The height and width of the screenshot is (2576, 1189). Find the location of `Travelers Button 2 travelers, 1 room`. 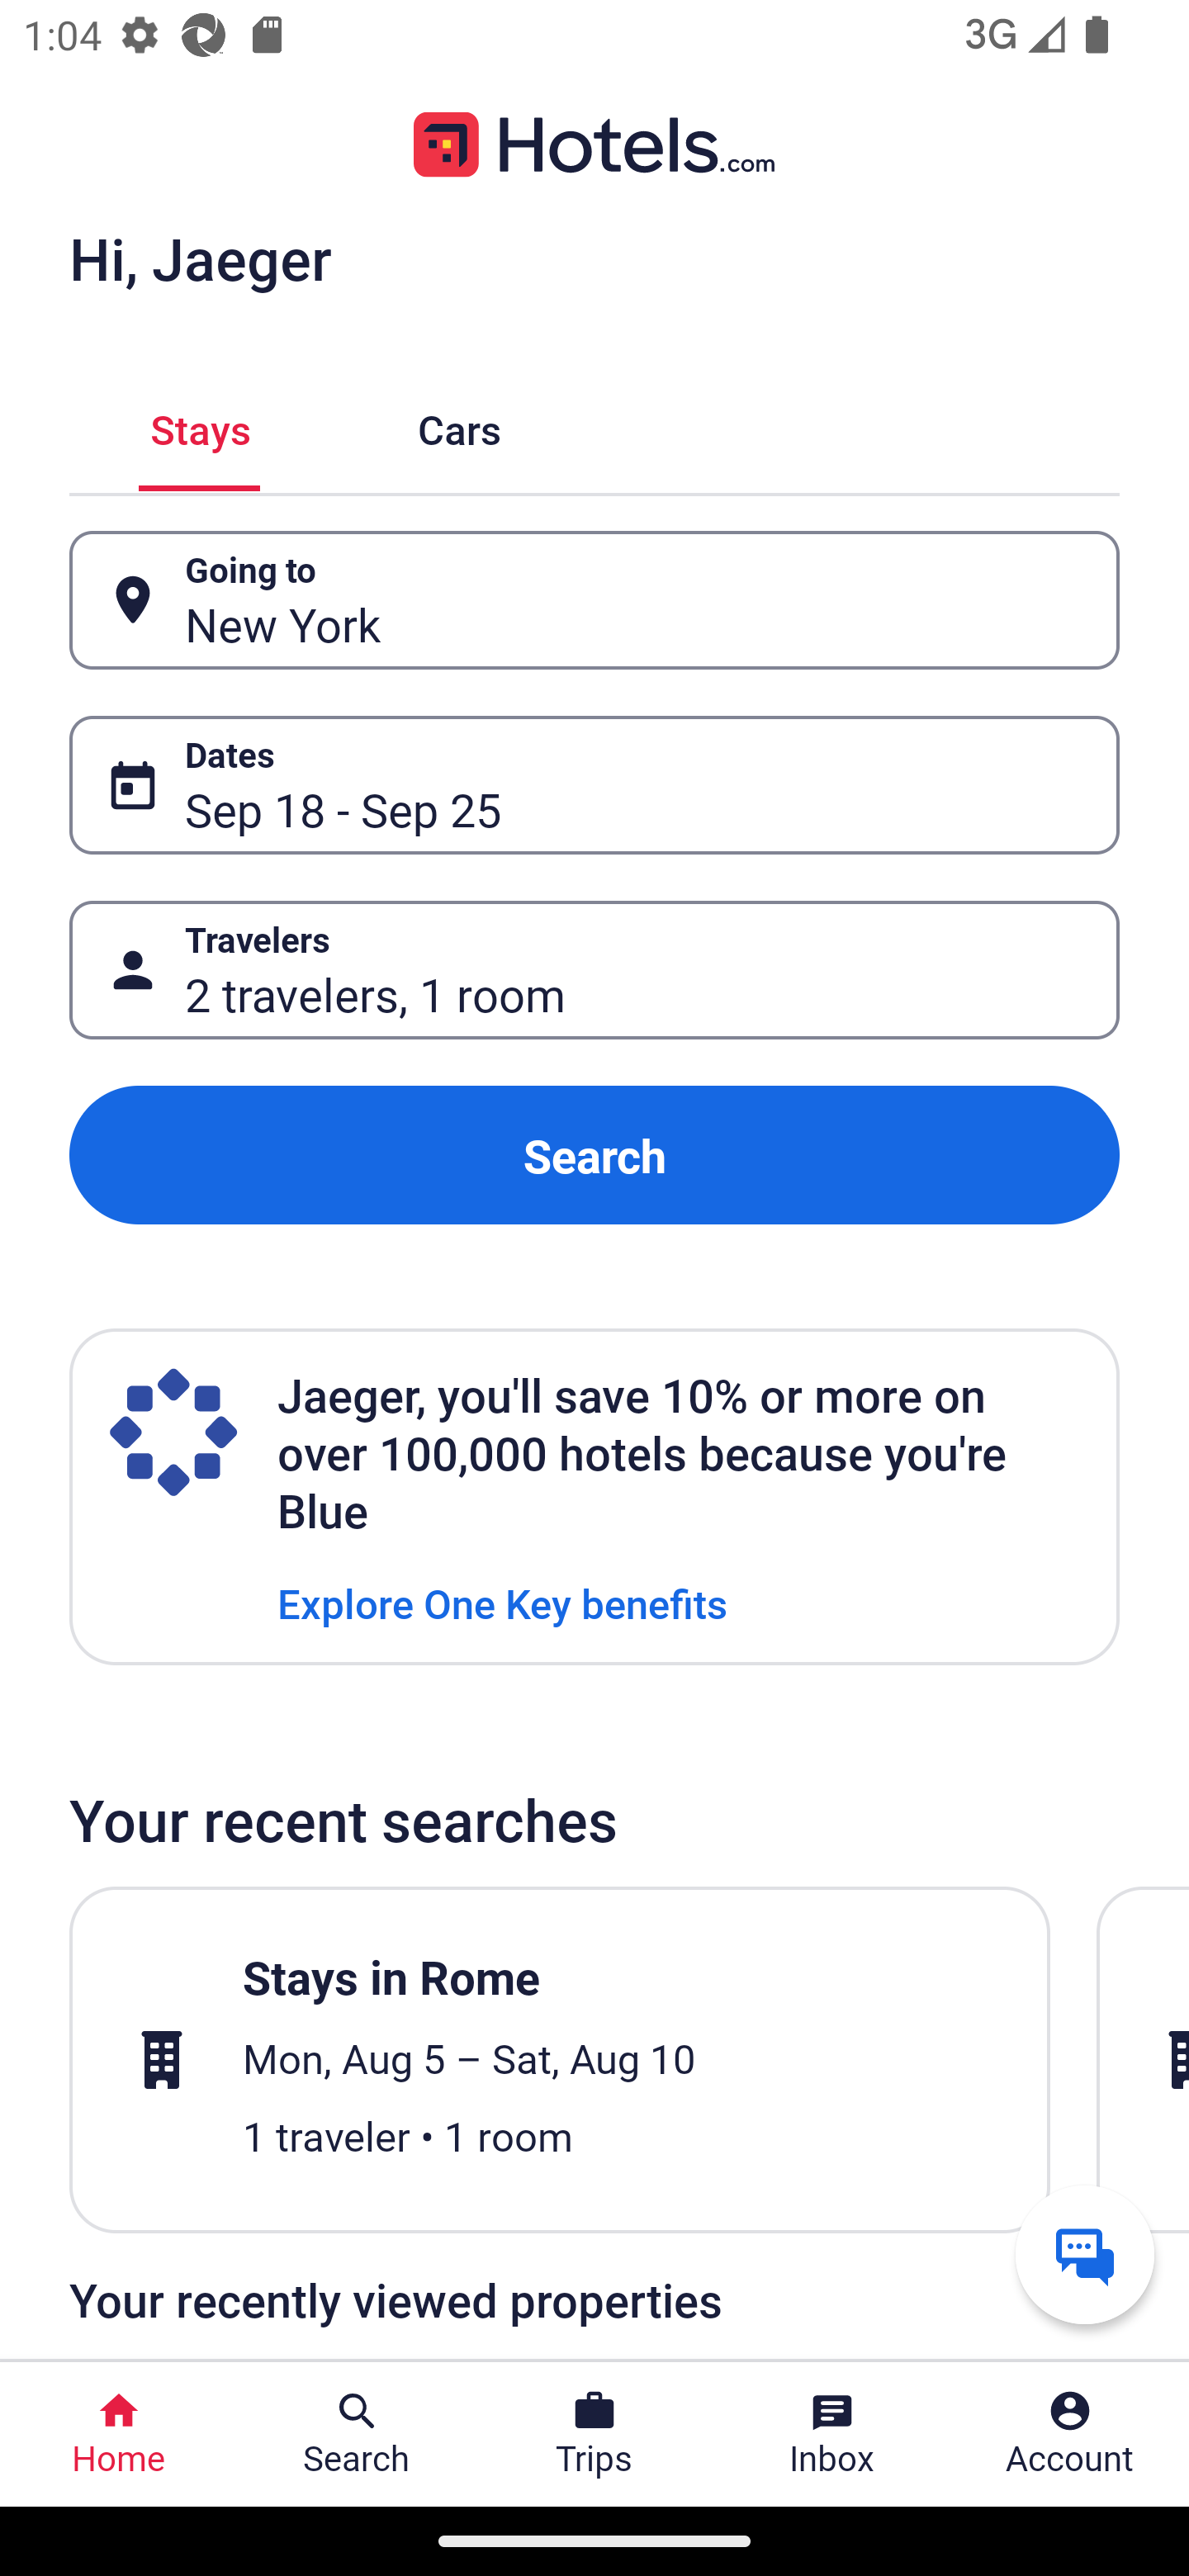

Travelers Button 2 travelers, 1 room is located at coordinates (594, 971).